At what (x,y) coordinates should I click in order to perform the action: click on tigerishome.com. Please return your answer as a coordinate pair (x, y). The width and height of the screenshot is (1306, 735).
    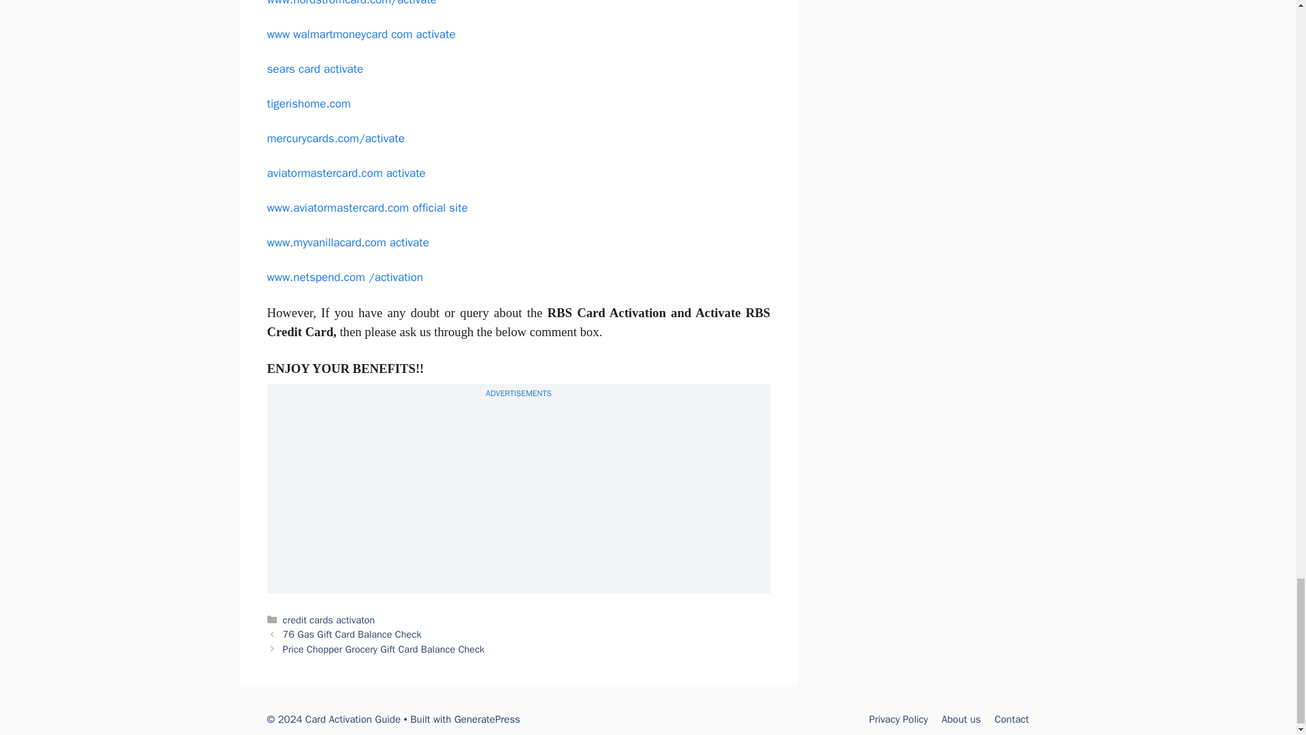
    Looking at the image, I should click on (307, 103).